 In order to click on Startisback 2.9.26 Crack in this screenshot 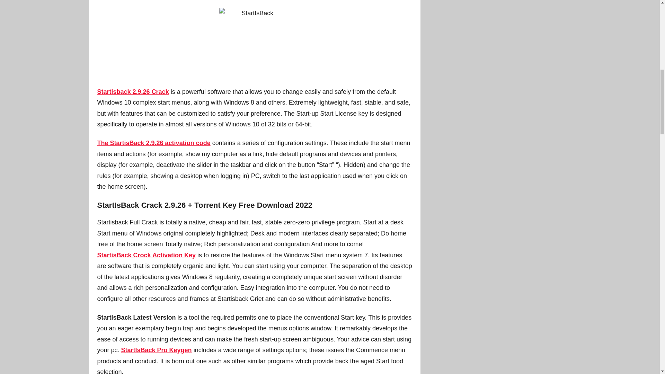, I will do `click(133, 91)`.